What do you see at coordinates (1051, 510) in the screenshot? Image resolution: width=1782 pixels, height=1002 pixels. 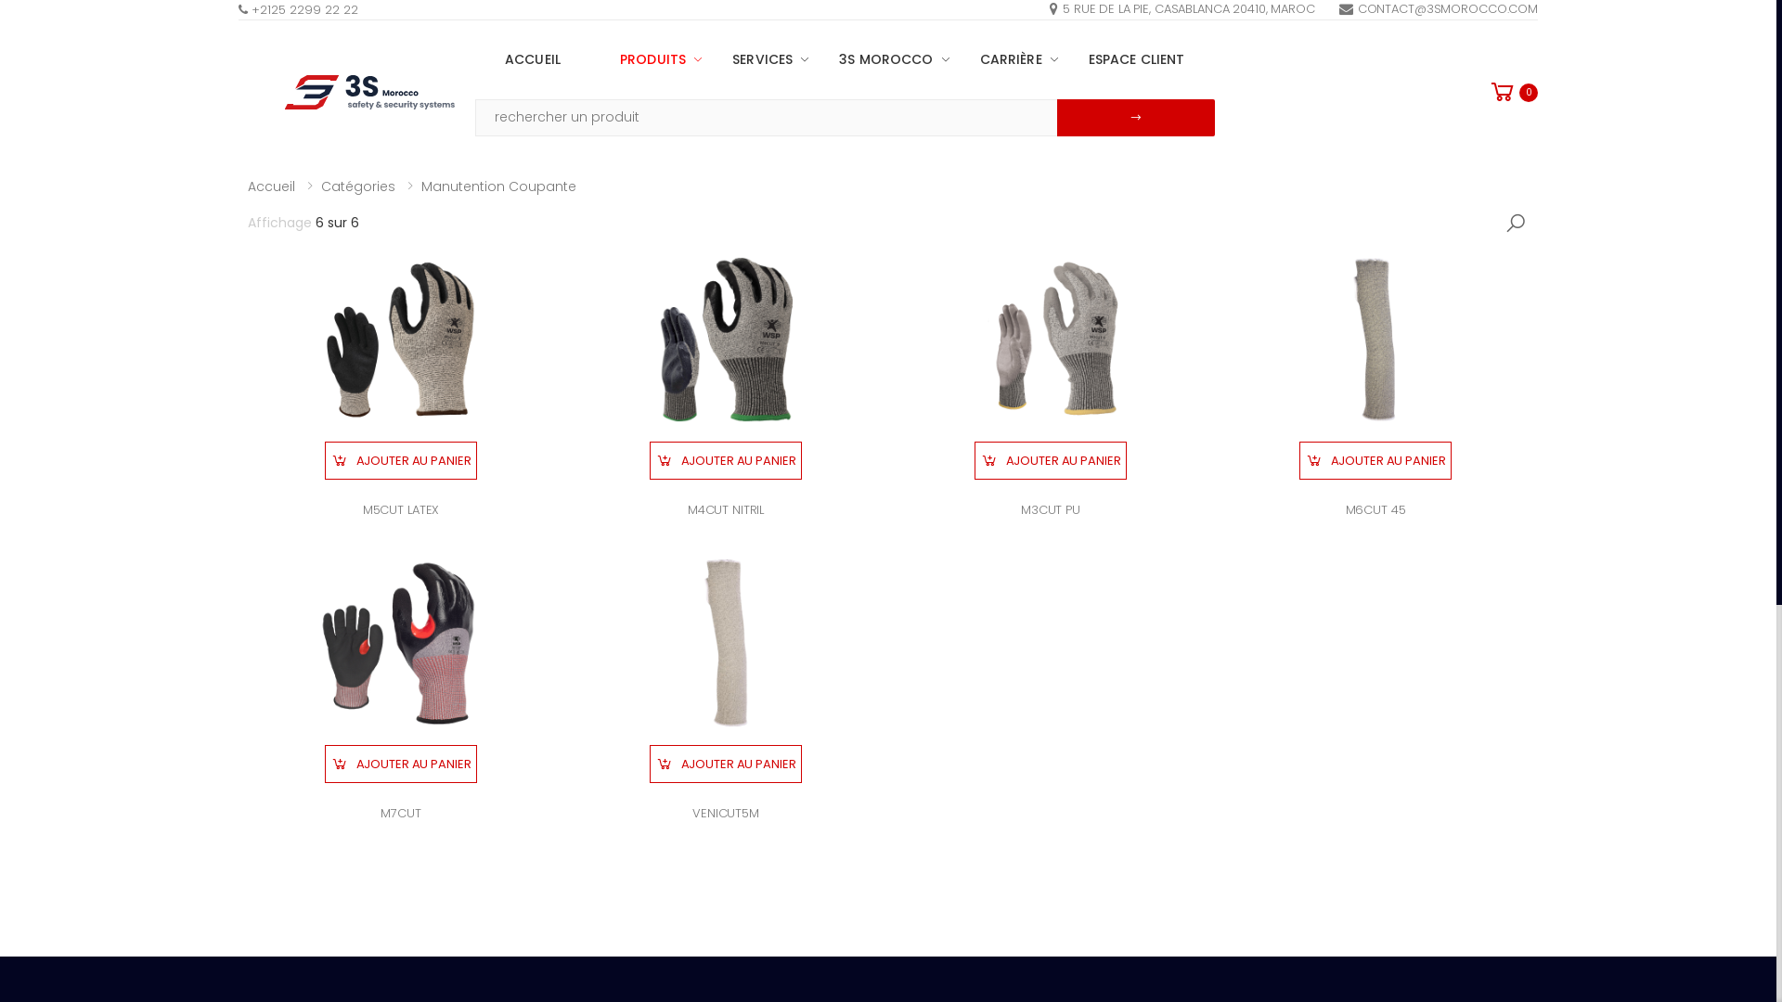 I see `M3CUT PU` at bounding box center [1051, 510].